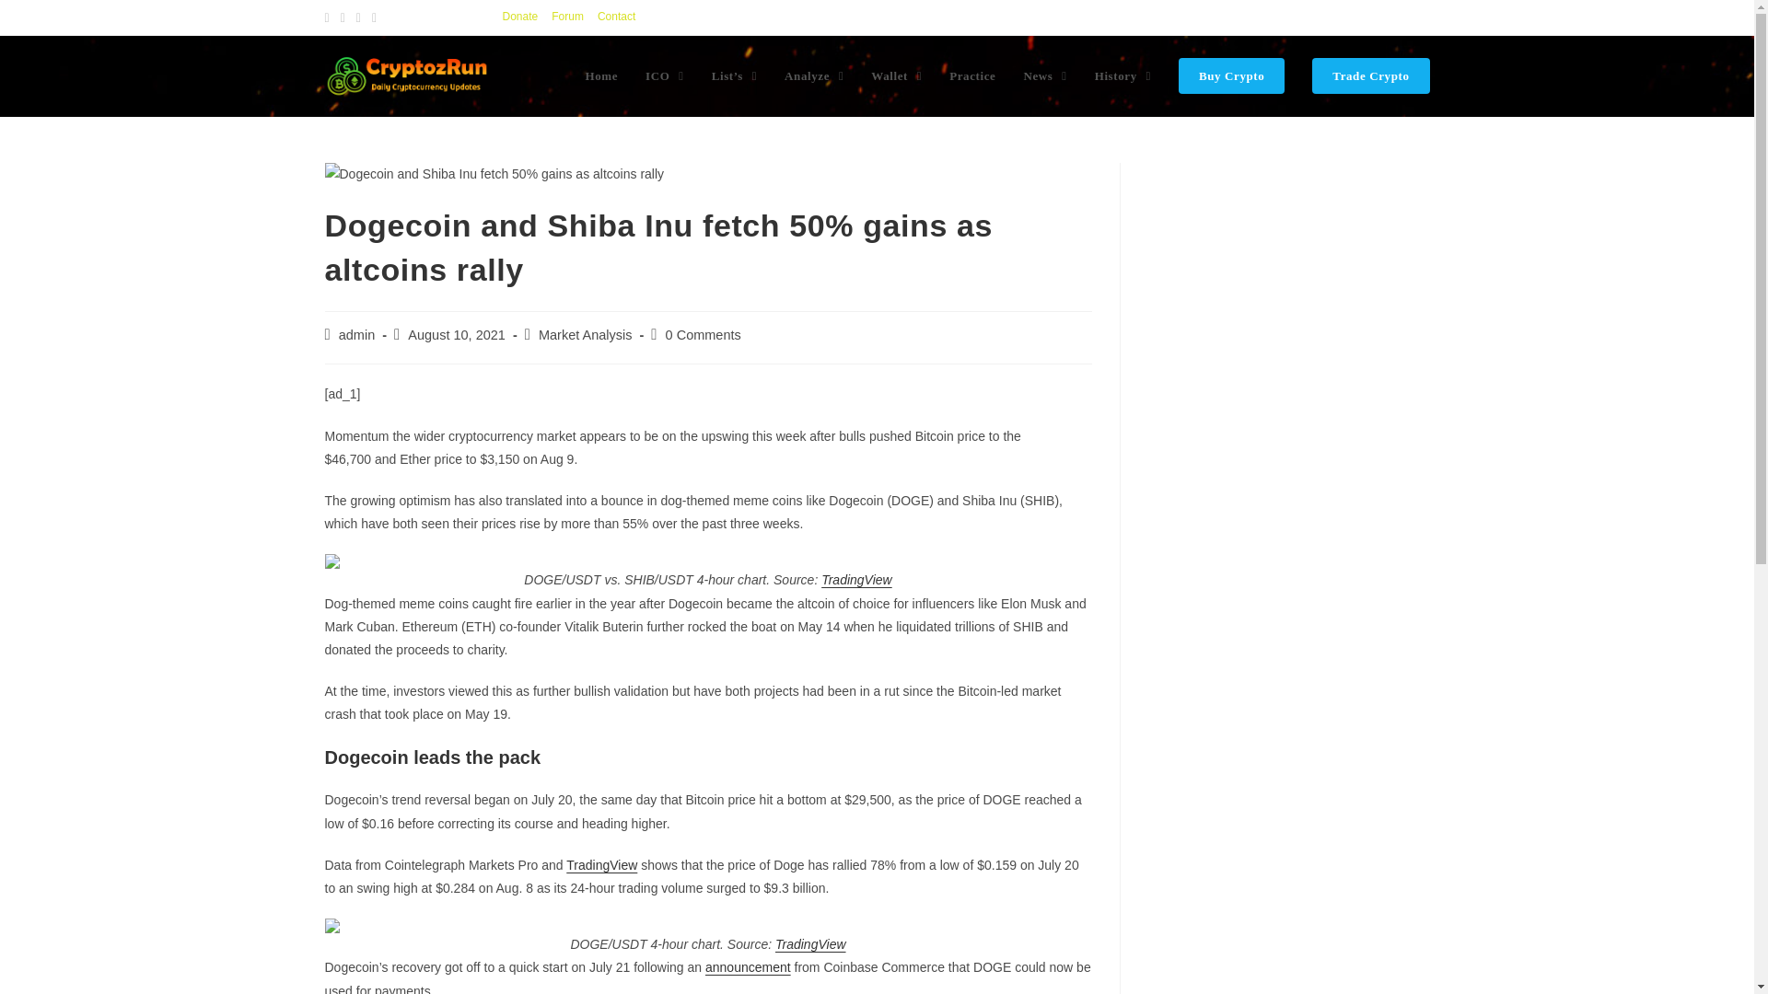 The image size is (1768, 994). What do you see at coordinates (600, 75) in the screenshot?
I see `Home` at bounding box center [600, 75].